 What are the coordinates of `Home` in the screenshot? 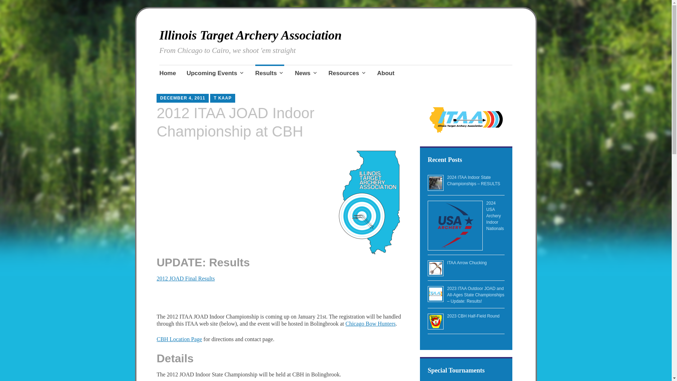 It's located at (167, 73).